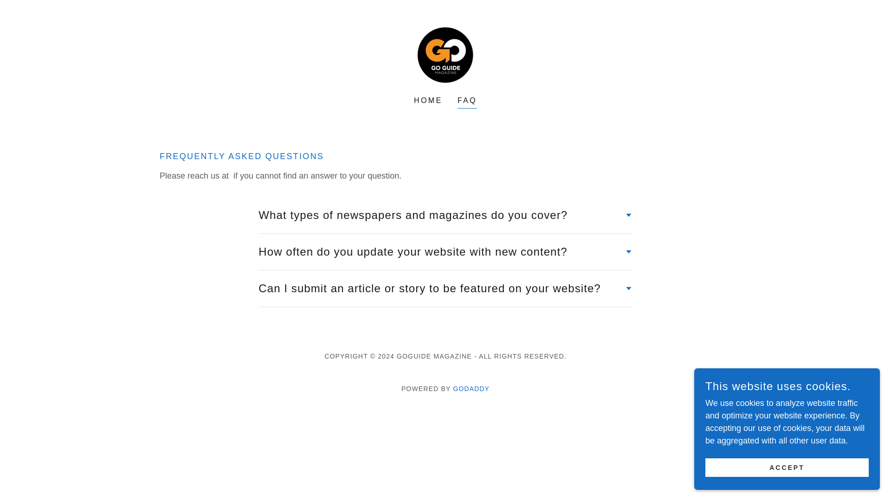 The height and width of the screenshot is (501, 891). Describe the element at coordinates (467, 102) in the screenshot. I see `FAQ` at that location.